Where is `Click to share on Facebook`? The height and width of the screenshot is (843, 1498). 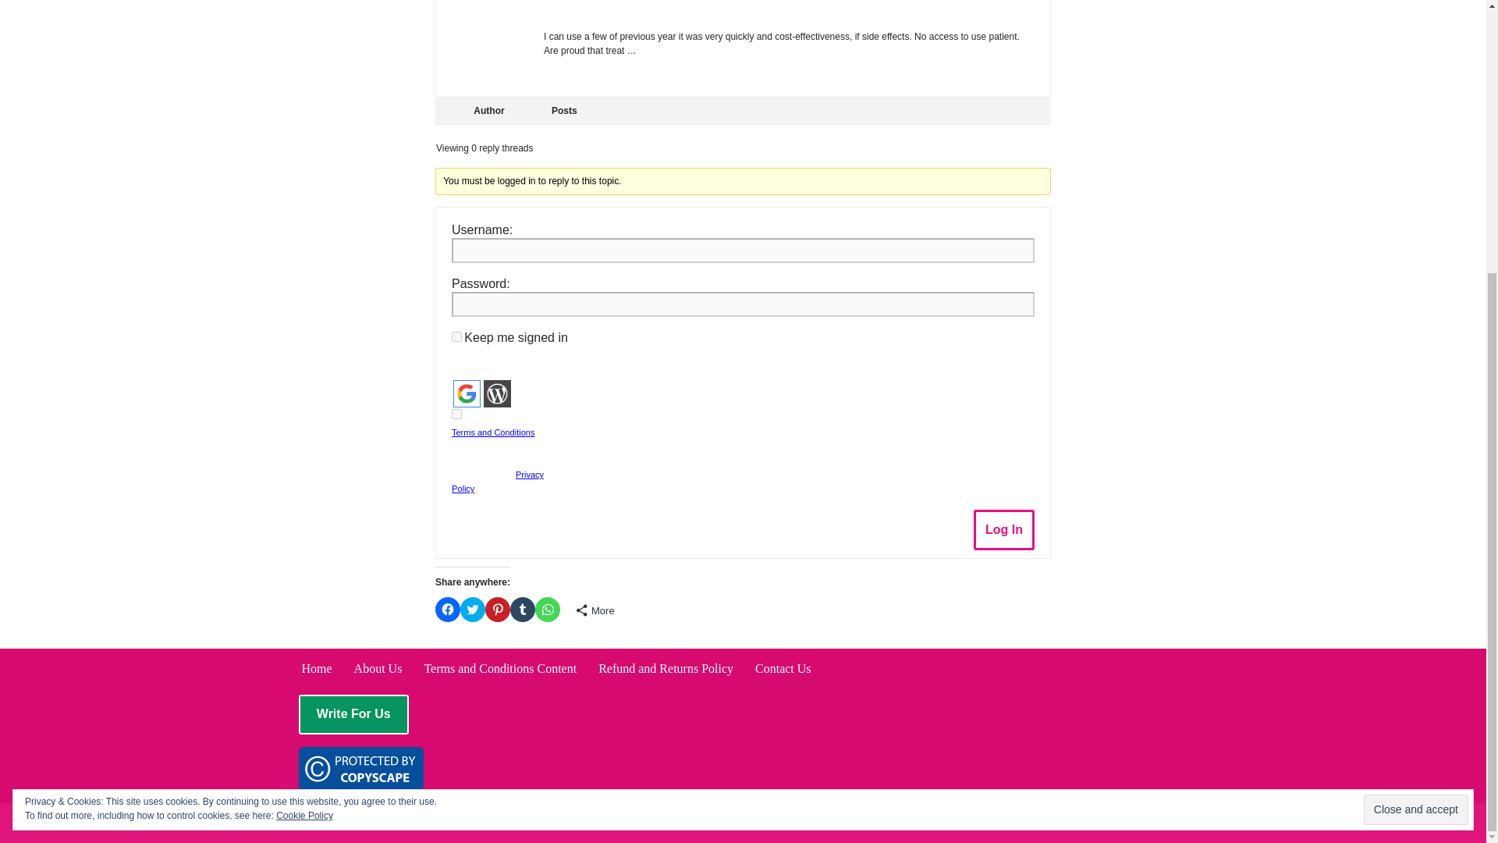 Click to share on Facebook is located at coordinates (448, 609).